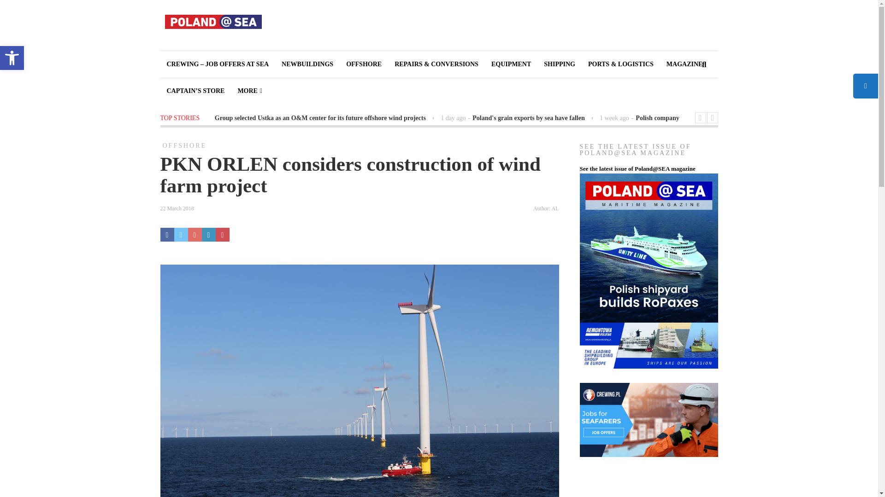 Image resolution: width=885 pixels, height=497 pixels. Describe the element at coordinates (12, 58) in the screenshot. I see `MORE` at that location.